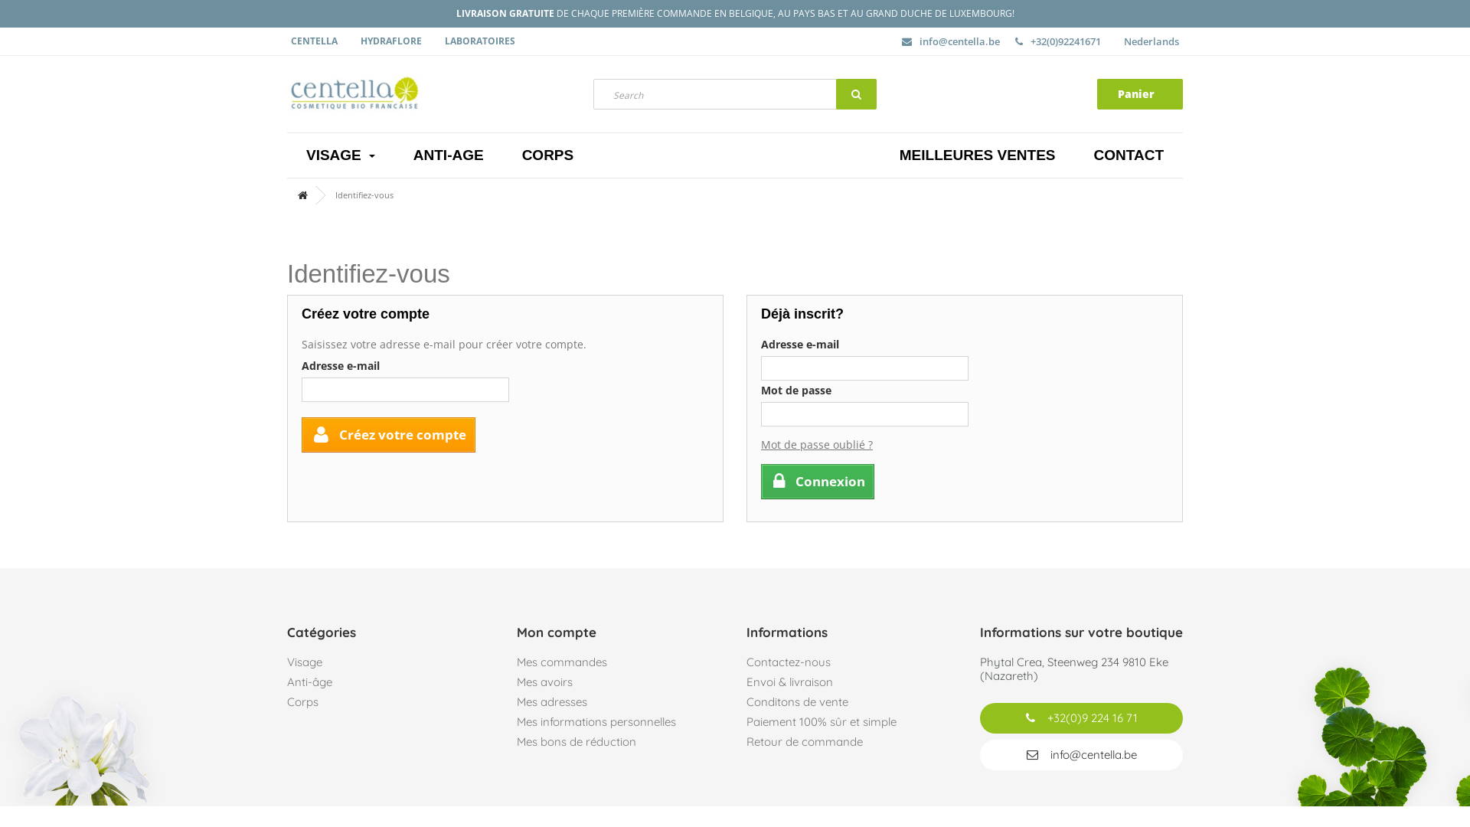 The image size is (1470, 827). What do you see at coordinates (449, 155) in the screenshot?
I see `ANTI-AGE` at bounding box center [449, 155].